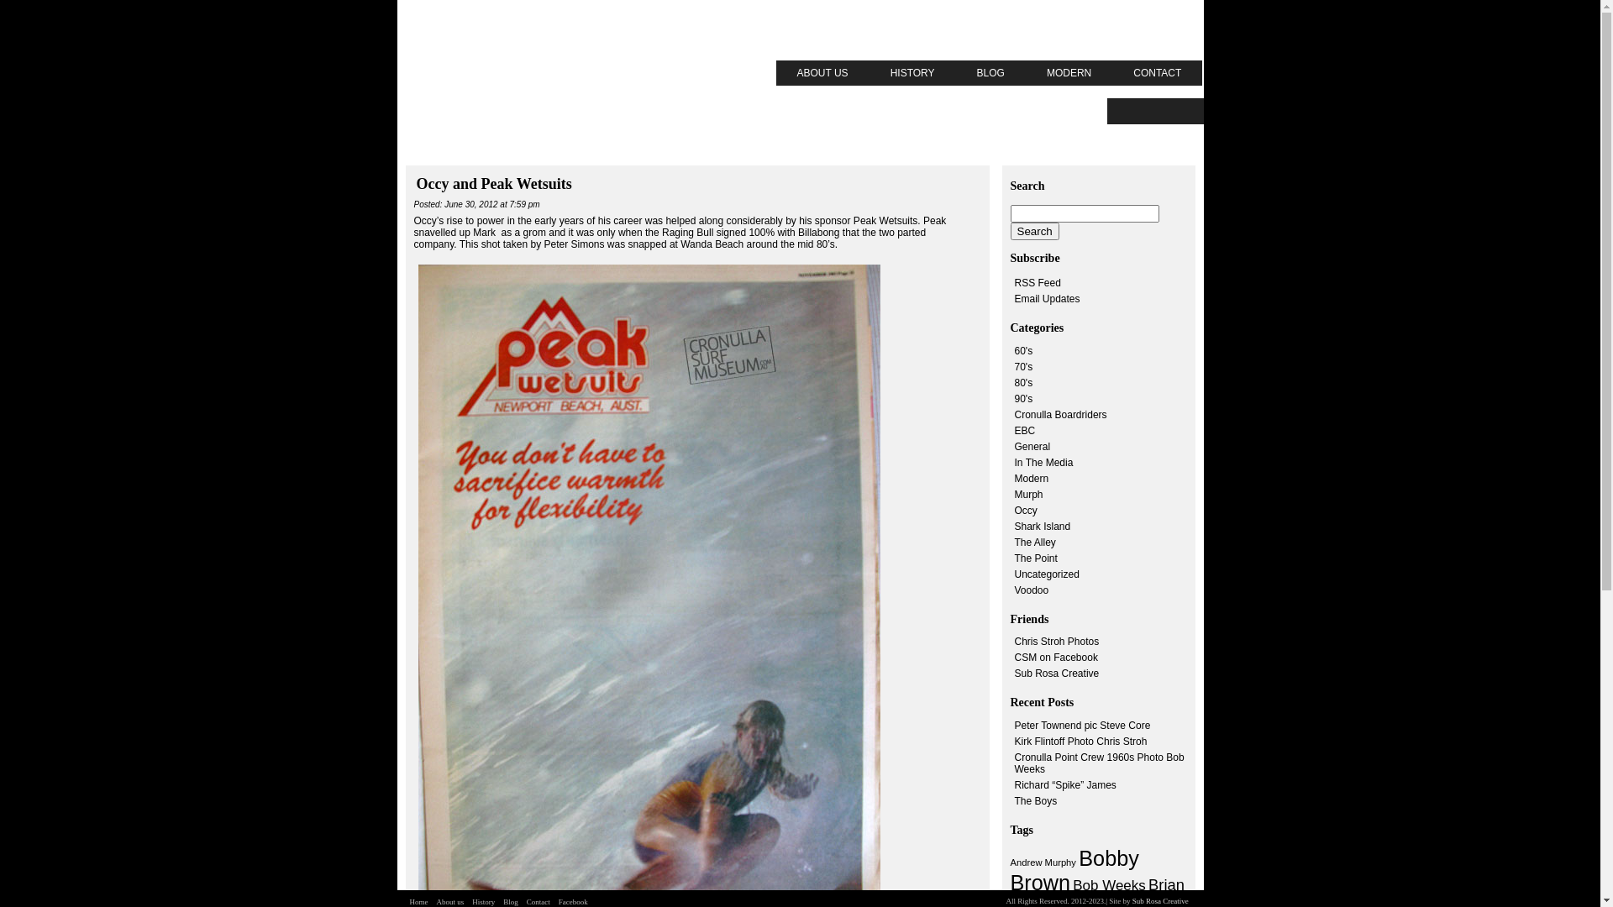 The width and height of the screenshot is (1613, 907). Describe the element at coordinates (1024, 367) in the screenshot. I see `70's` at that location.